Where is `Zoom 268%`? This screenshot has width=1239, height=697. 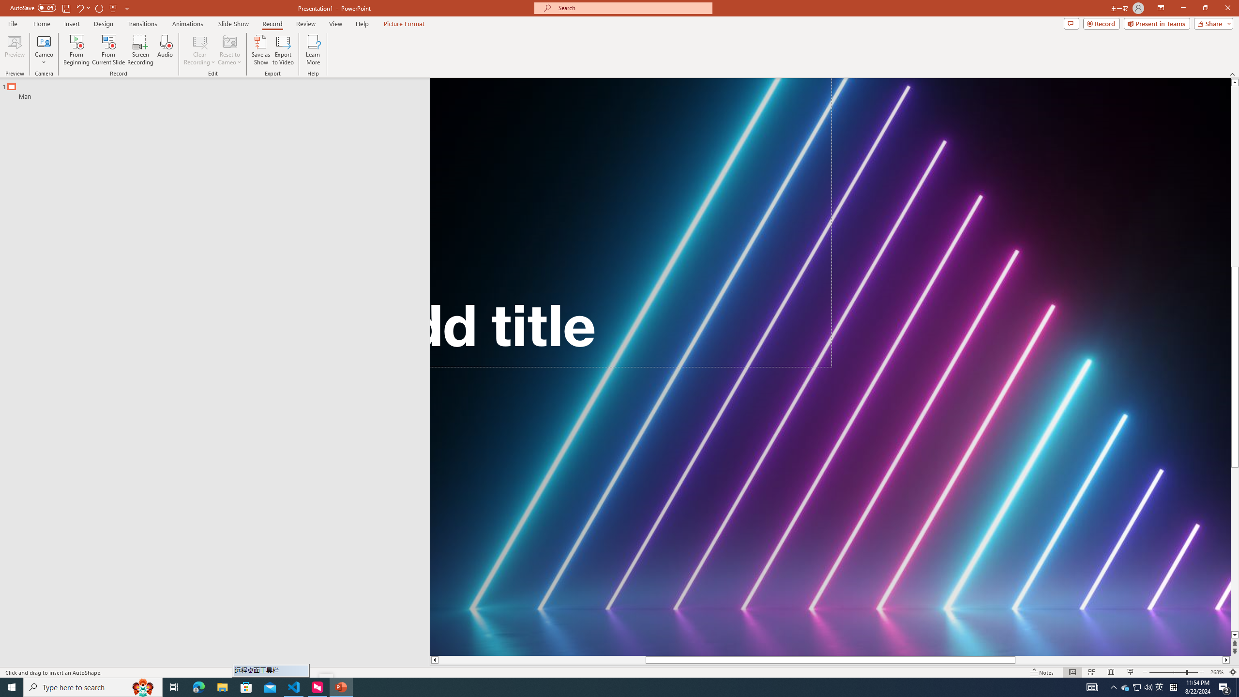 Zoom 268% is located at coordinates (1217, 672).